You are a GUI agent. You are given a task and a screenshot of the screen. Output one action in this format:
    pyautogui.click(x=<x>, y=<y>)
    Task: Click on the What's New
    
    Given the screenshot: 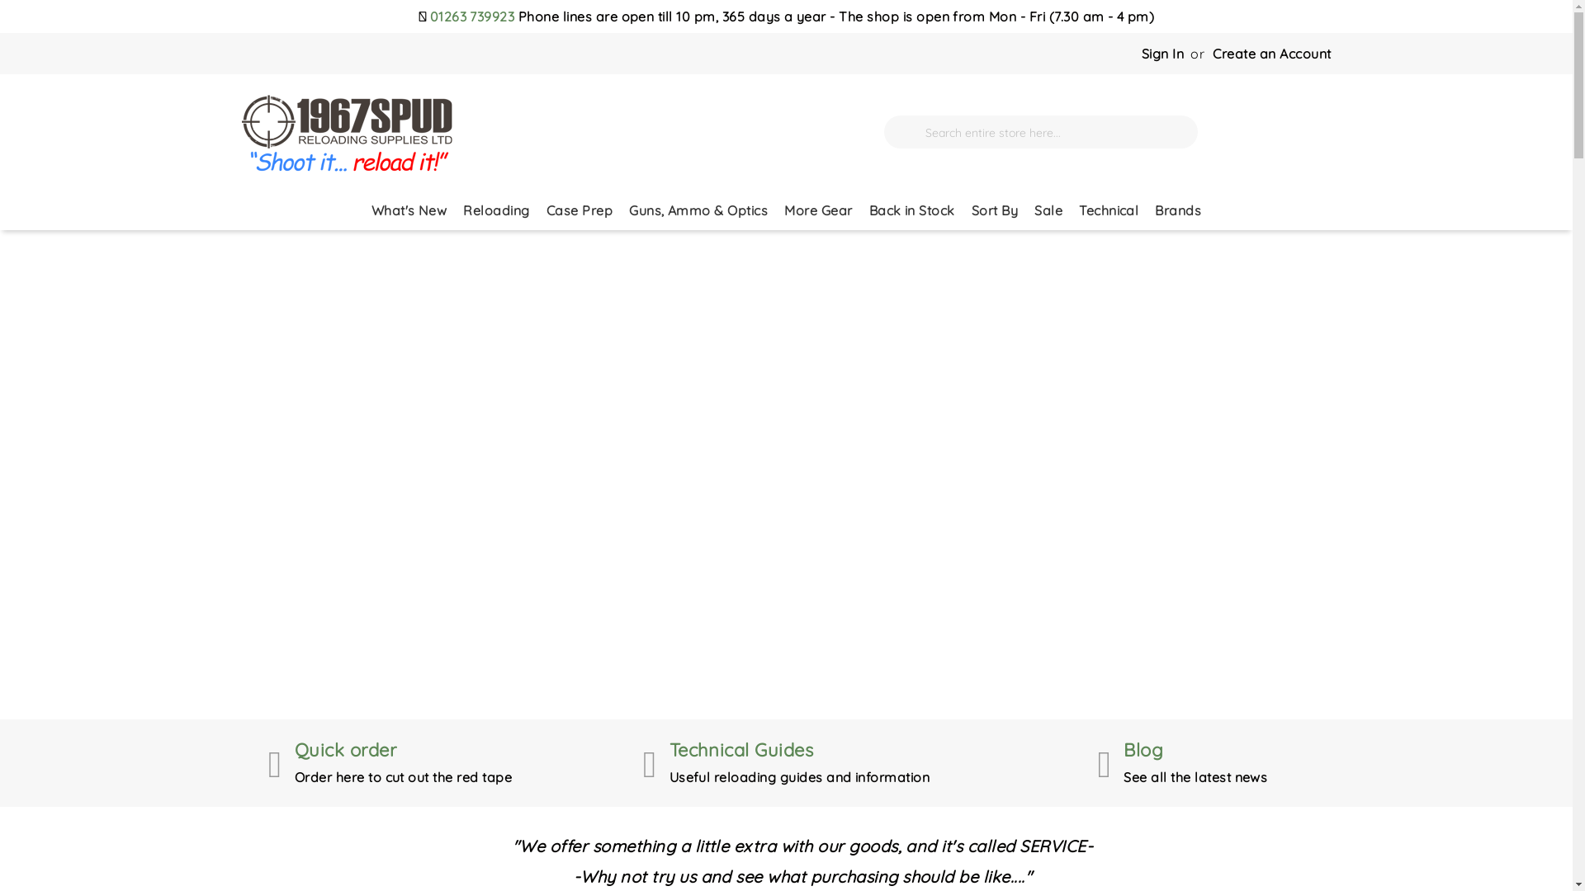 What is the action you would take?
    pyautogui.click(x=409, y=210)
    